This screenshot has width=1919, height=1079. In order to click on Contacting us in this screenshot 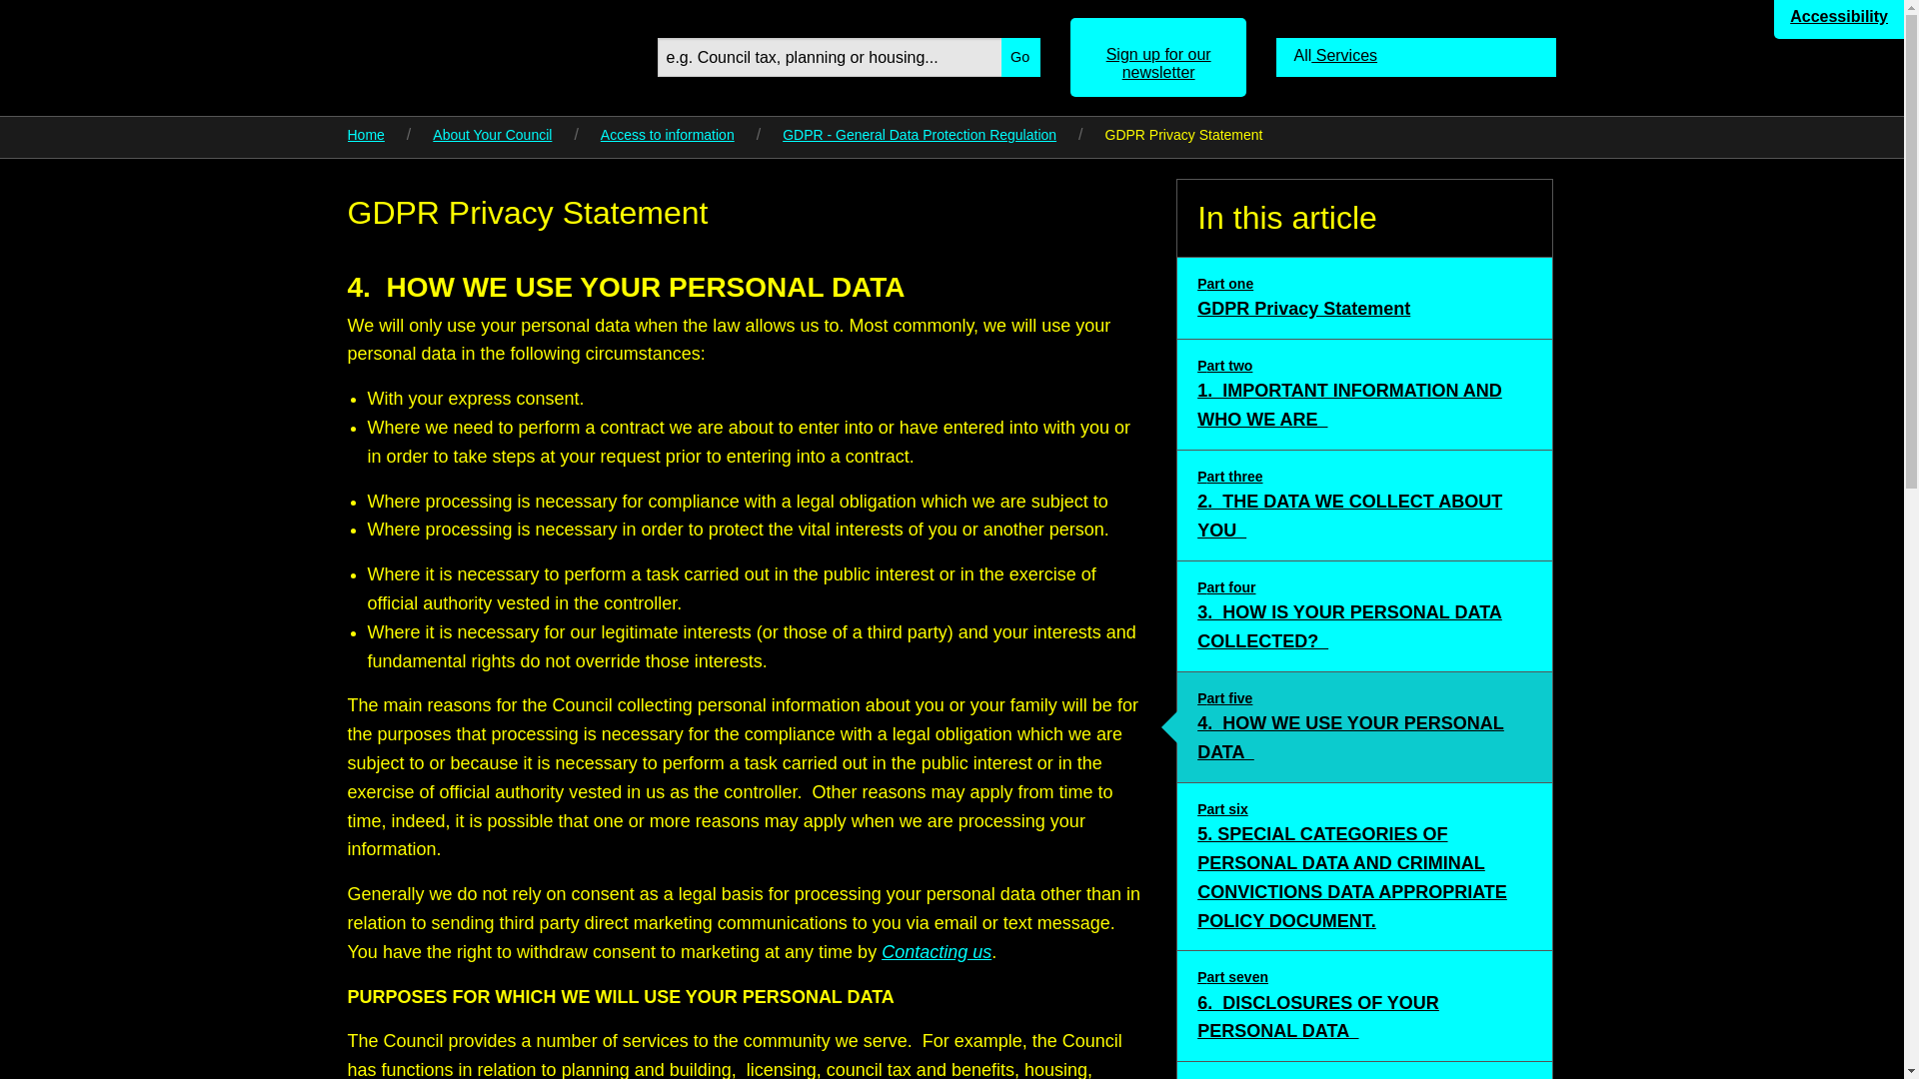, I will do `click(1415, 56)`.